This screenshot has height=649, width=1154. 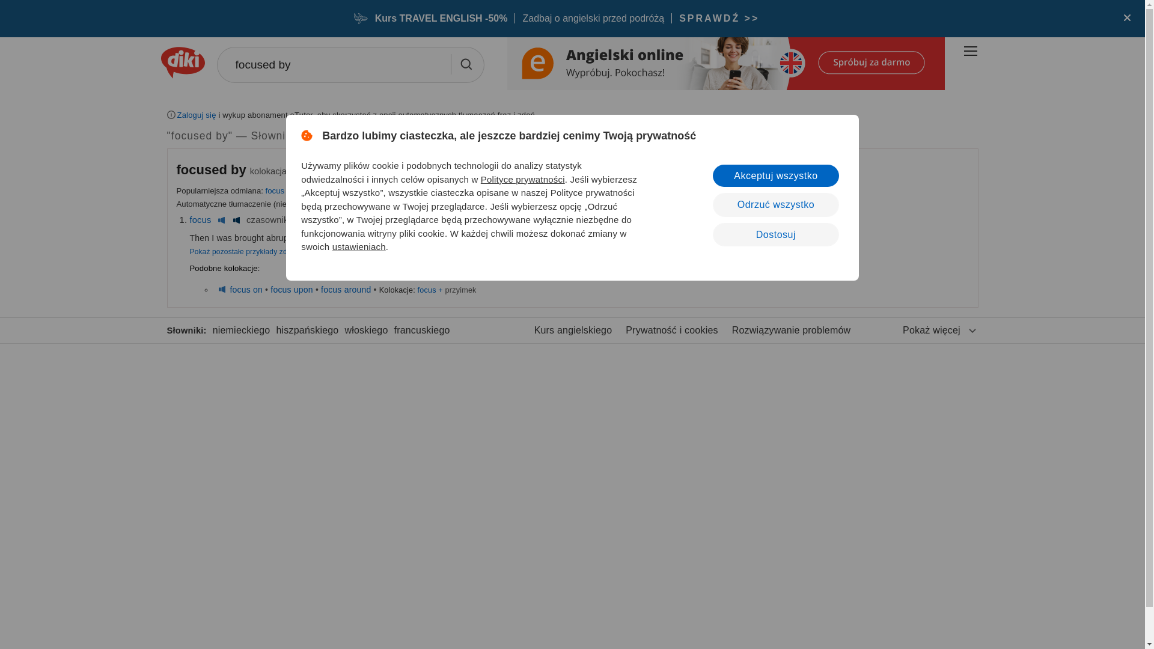 What do you see at coordinates (280, 190) in the screenshot?
I see `focus by` at bounding box center [280, 190].